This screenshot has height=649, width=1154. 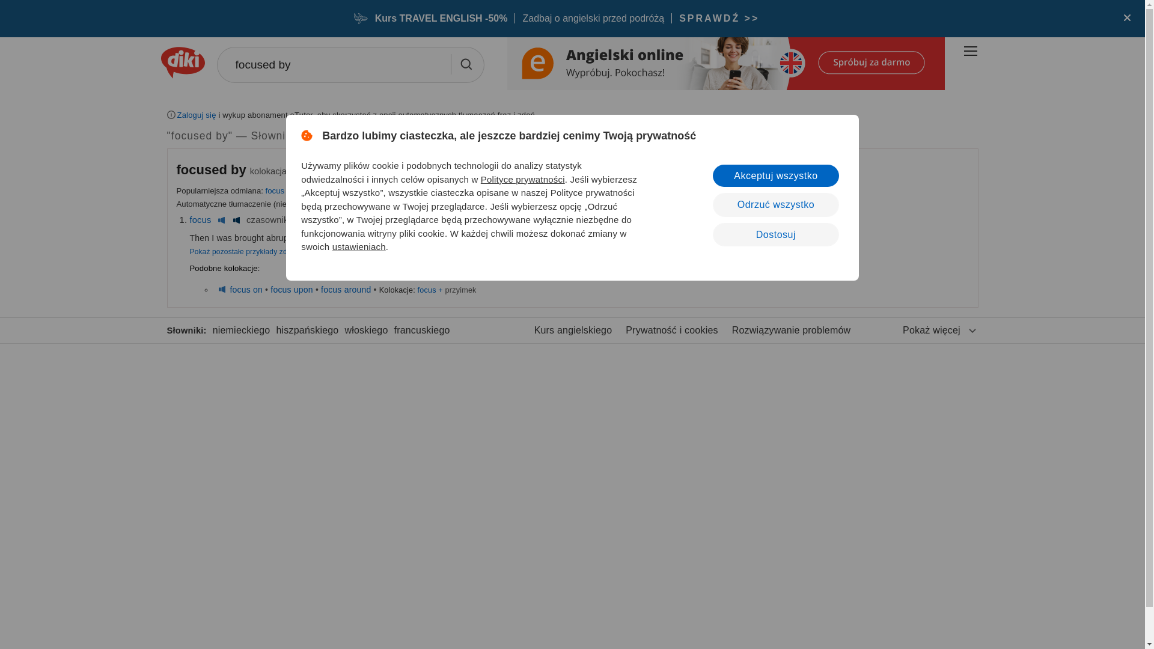 What do you see at coordinates (280, 190) in the screenshot?
I see `focus by` at bounding box center [280, 190].